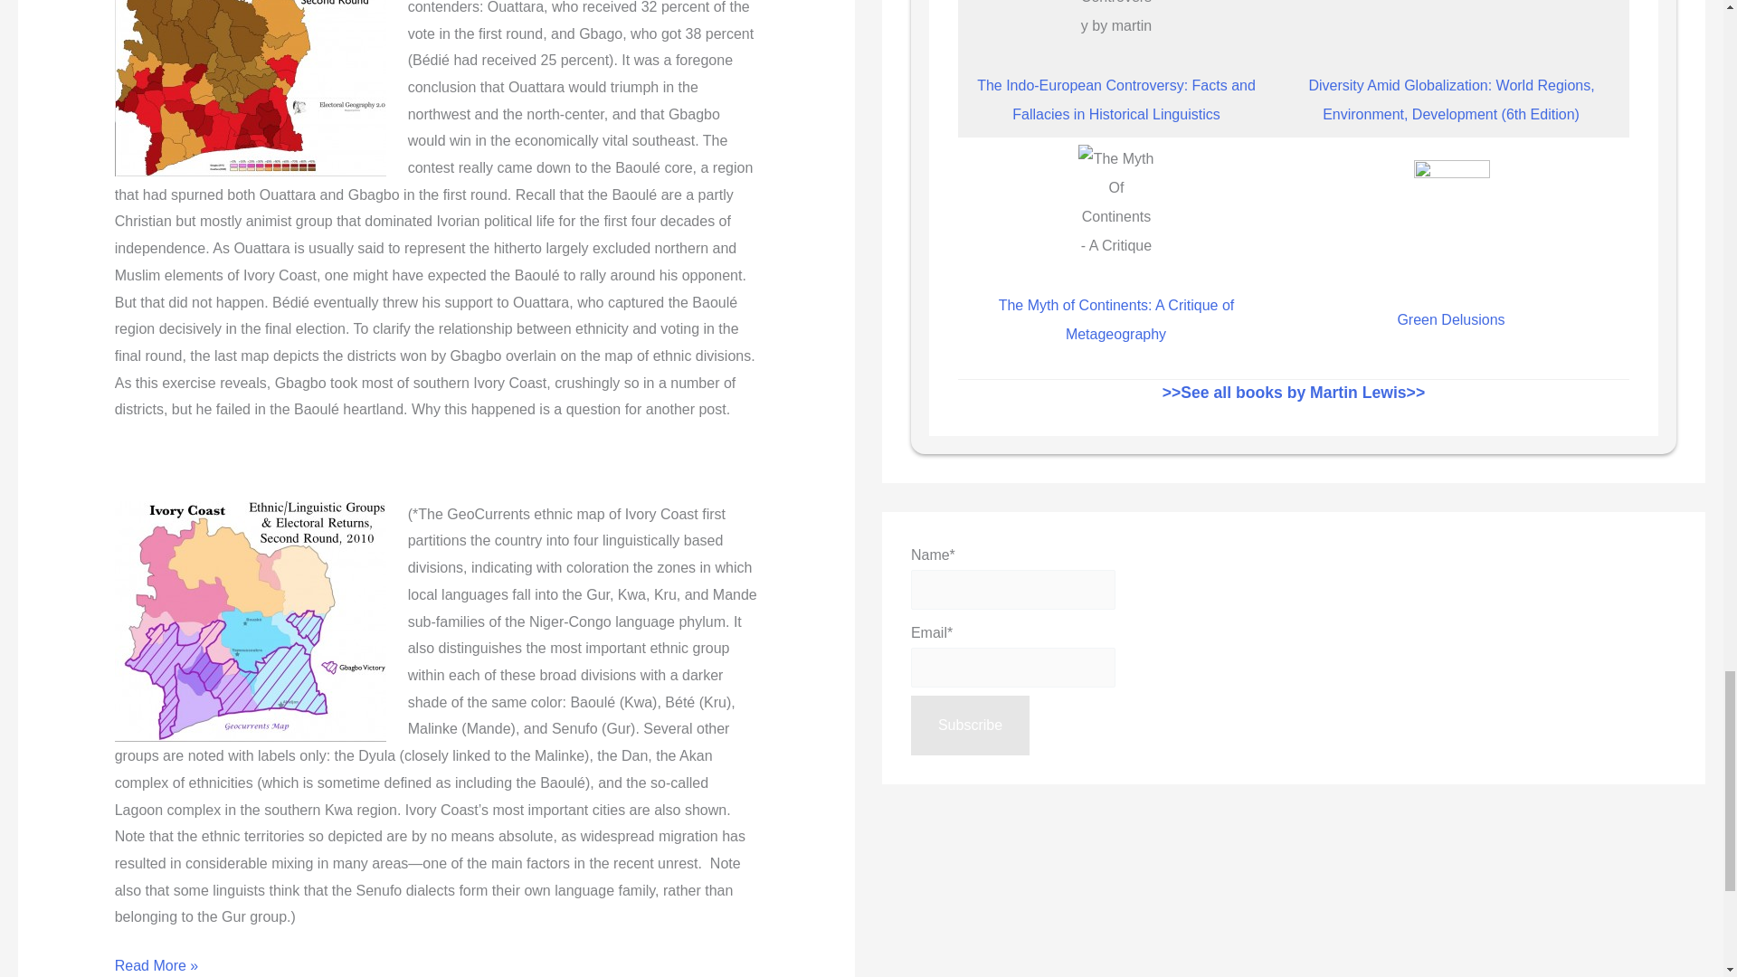 This screenshot has height=977, width=1737. What do you see at coordinates (1451, 22) in the screenshot?
I see `diversity amid globalization martin lewis` at bounding box center [1451, 22].